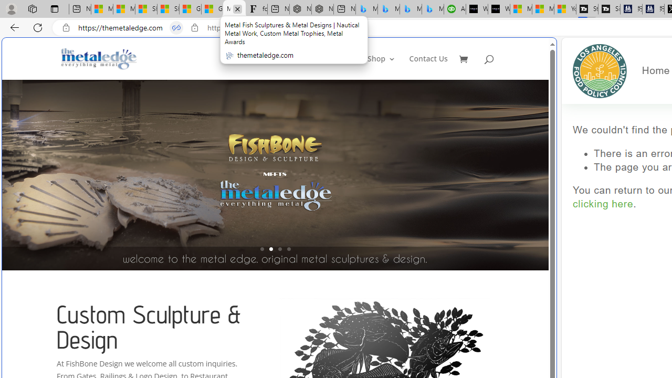  I want to click on Contact Us, so click(428, 67).